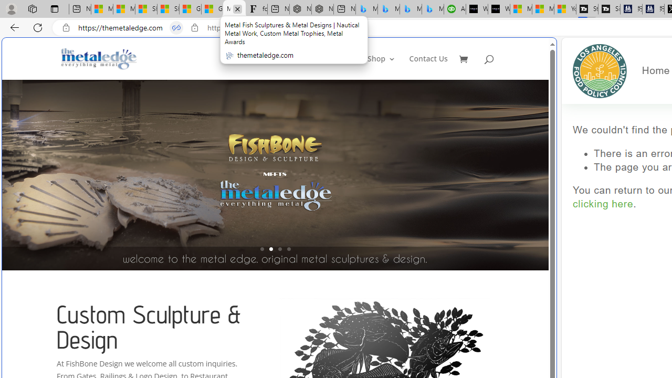  I want to click on Contact Us, so click(428, 67).